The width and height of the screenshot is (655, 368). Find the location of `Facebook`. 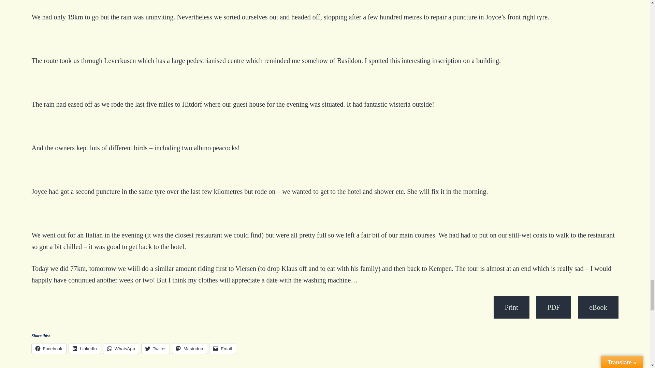

Facebook is located at coordinates (48, 348).